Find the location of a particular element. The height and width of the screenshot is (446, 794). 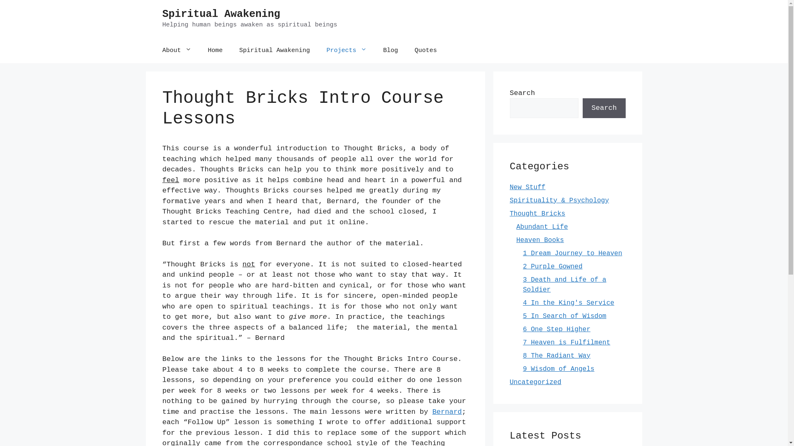

Spirituality & Psychology is located at coordinates (559, 200).